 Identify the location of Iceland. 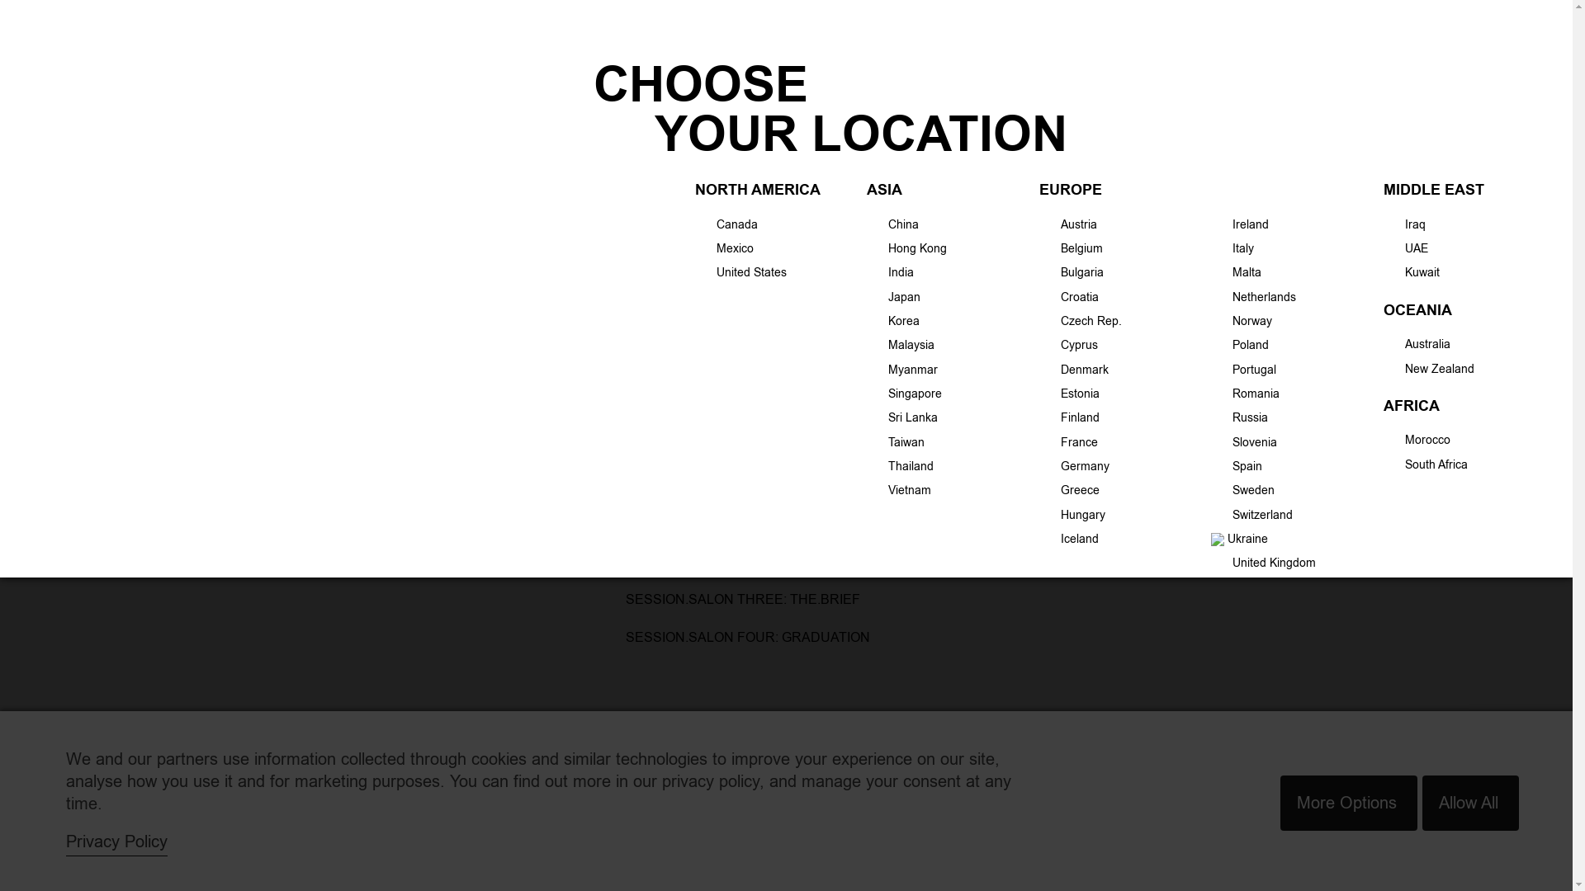
(1069, 539).